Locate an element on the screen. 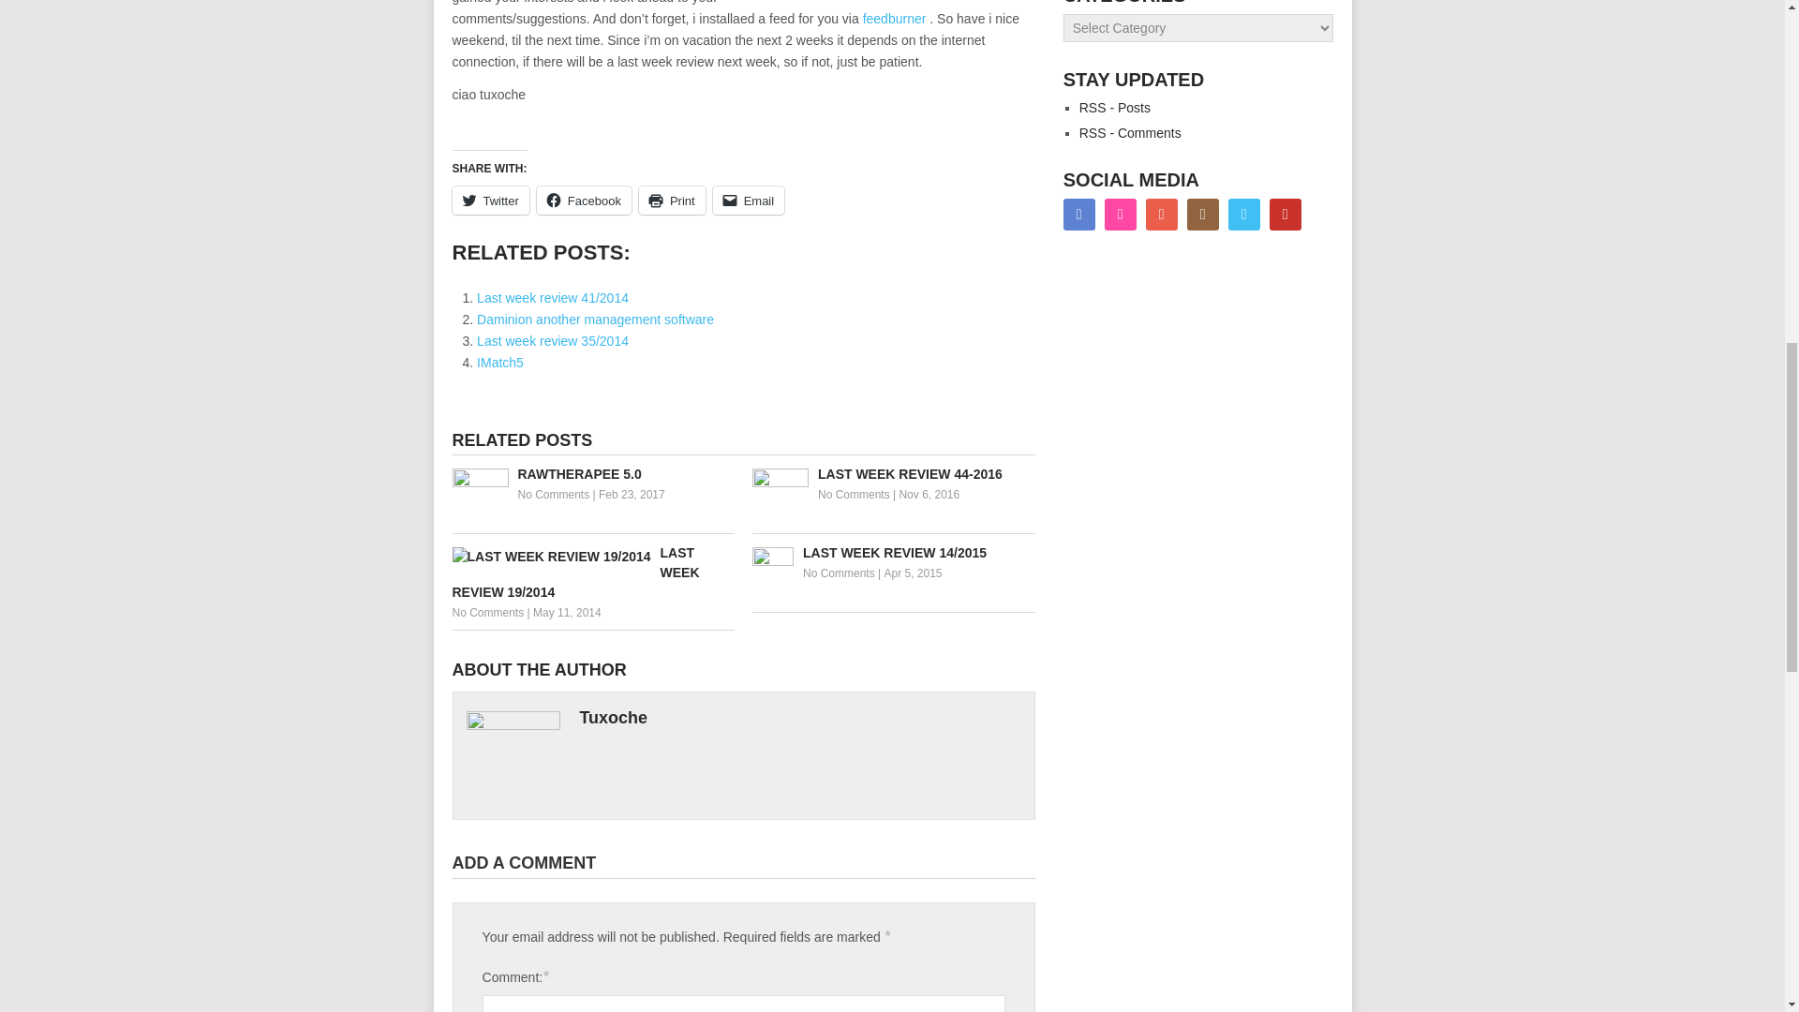 This screenshot has height=1012, width=1799. Email is located at coordinates (748, 200).